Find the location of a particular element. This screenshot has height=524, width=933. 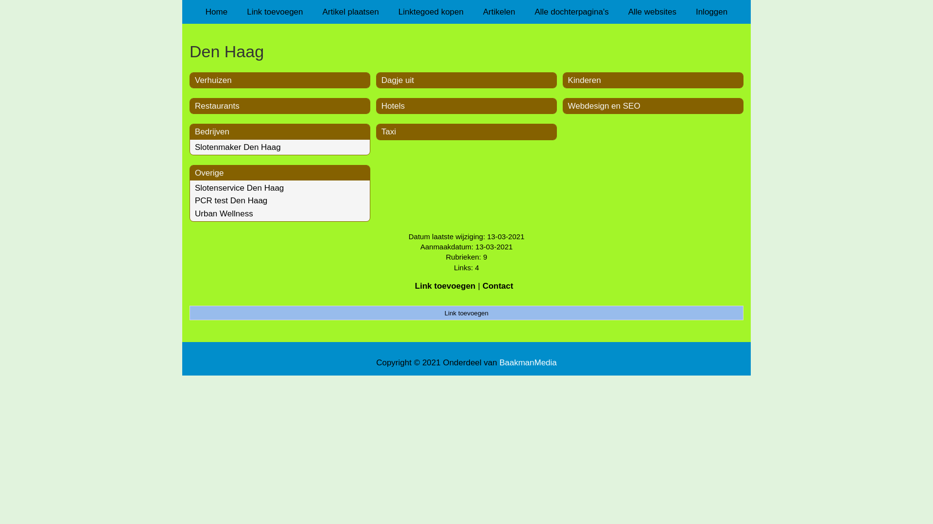

Dagje uit is located at coordinates (397, 80).